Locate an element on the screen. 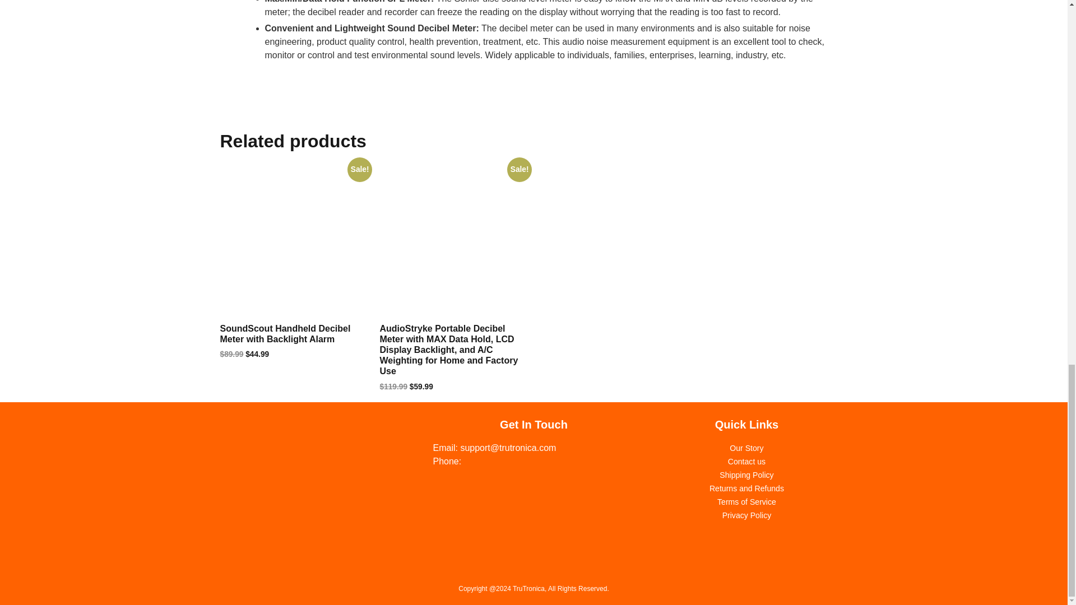  Shipping Policy is located at coordinates (746, 475).